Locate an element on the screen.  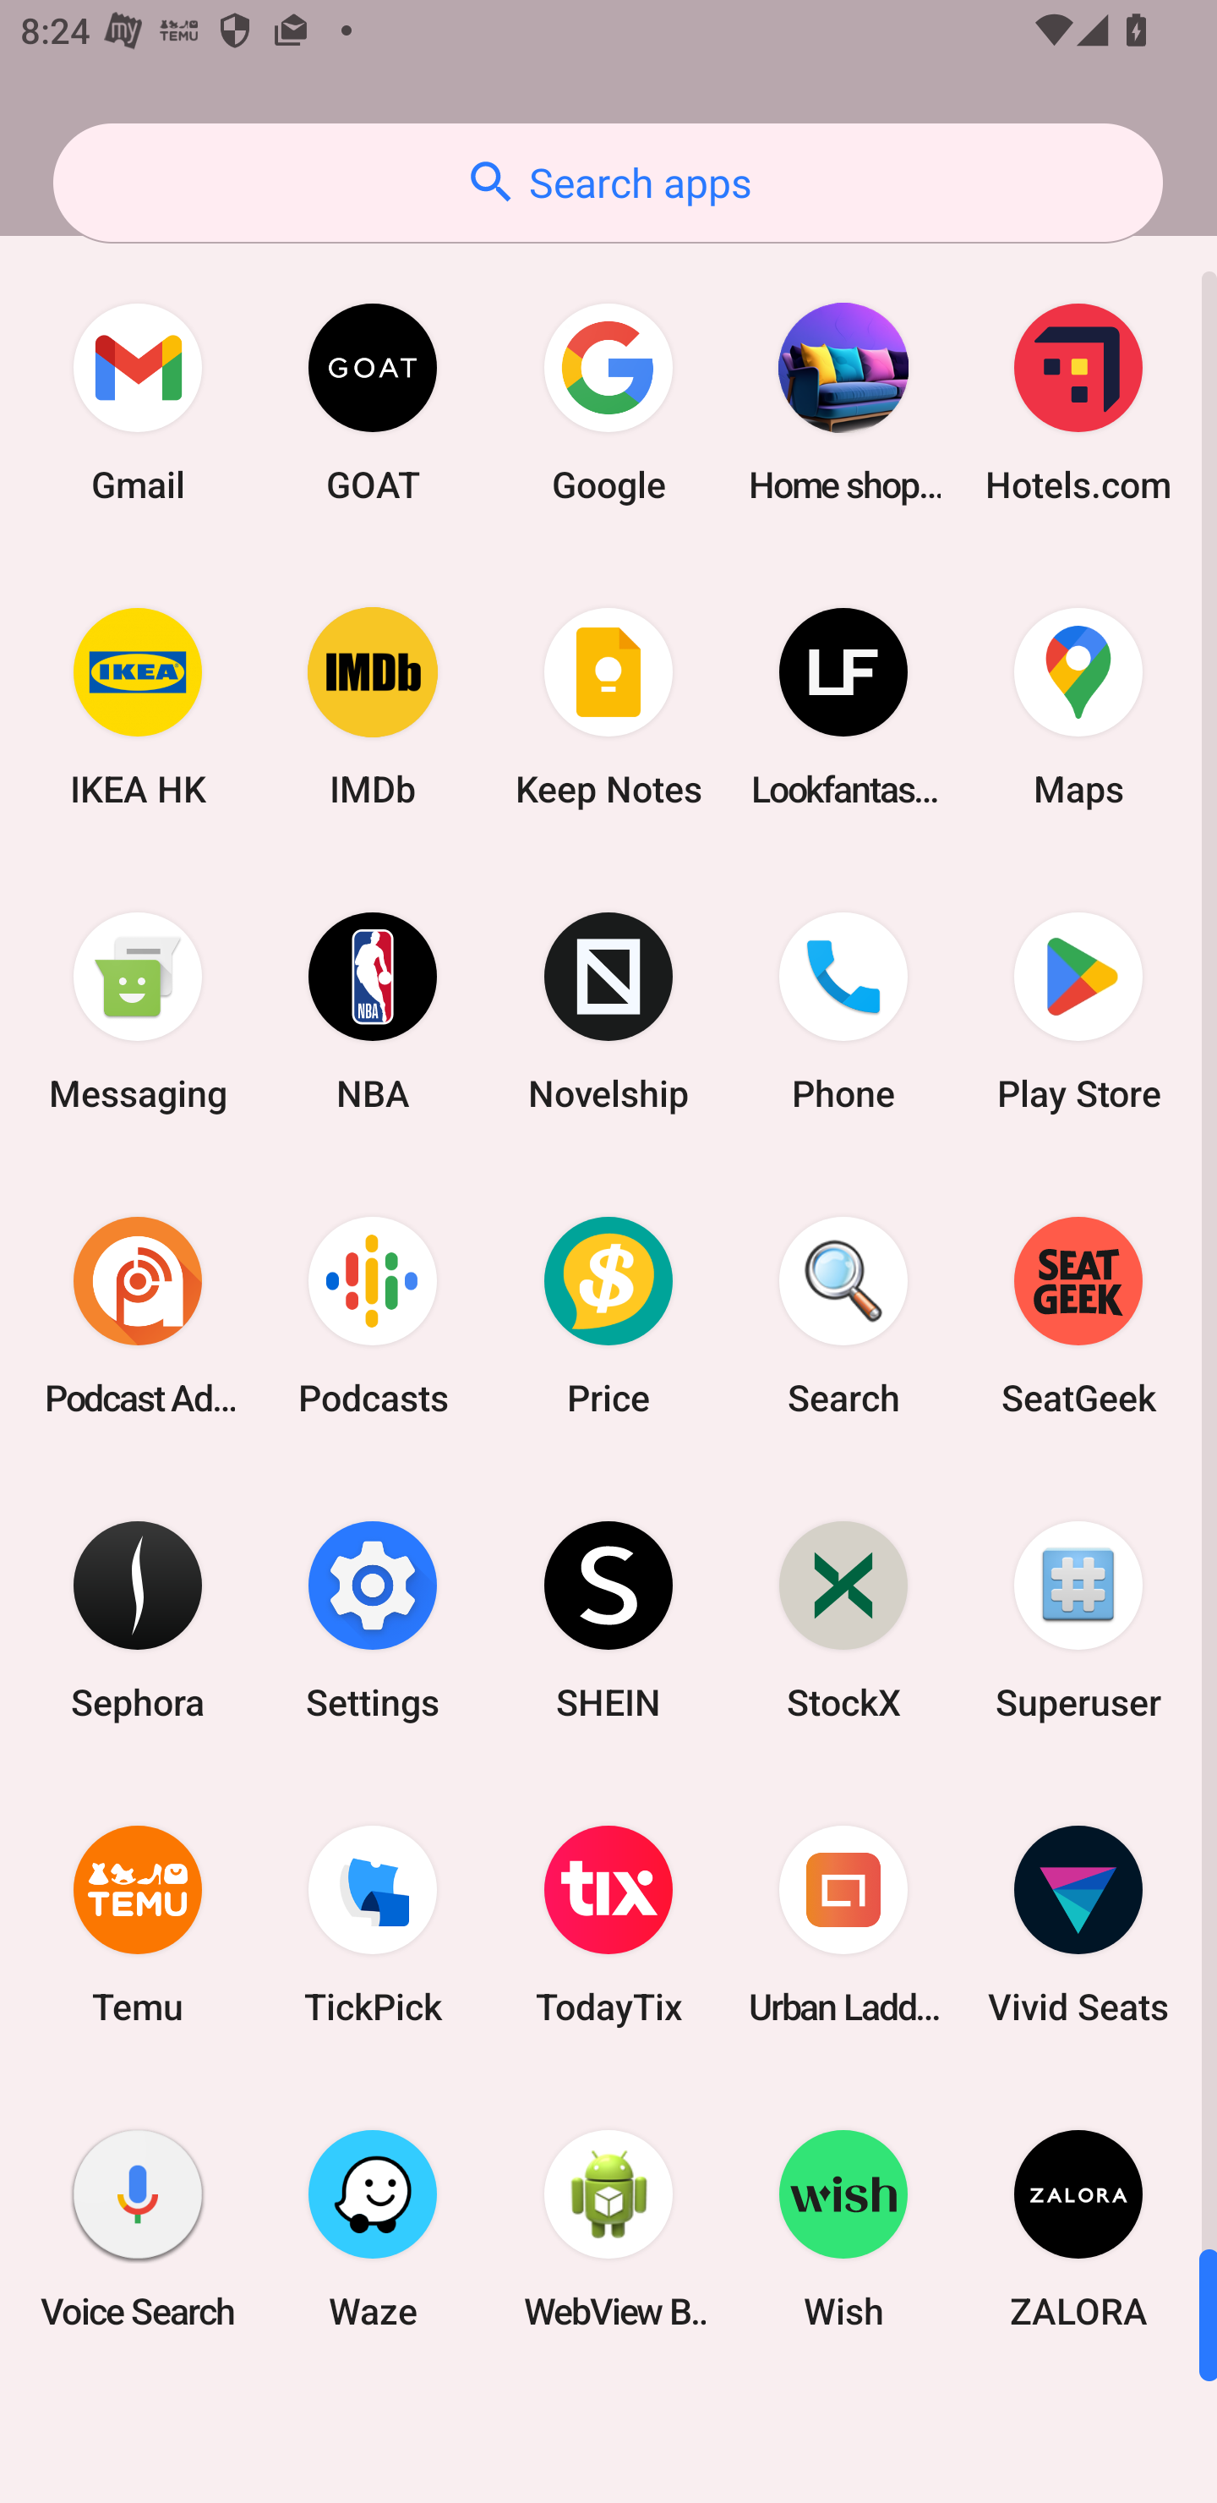
Phone is located at coordinates (843, 1011).